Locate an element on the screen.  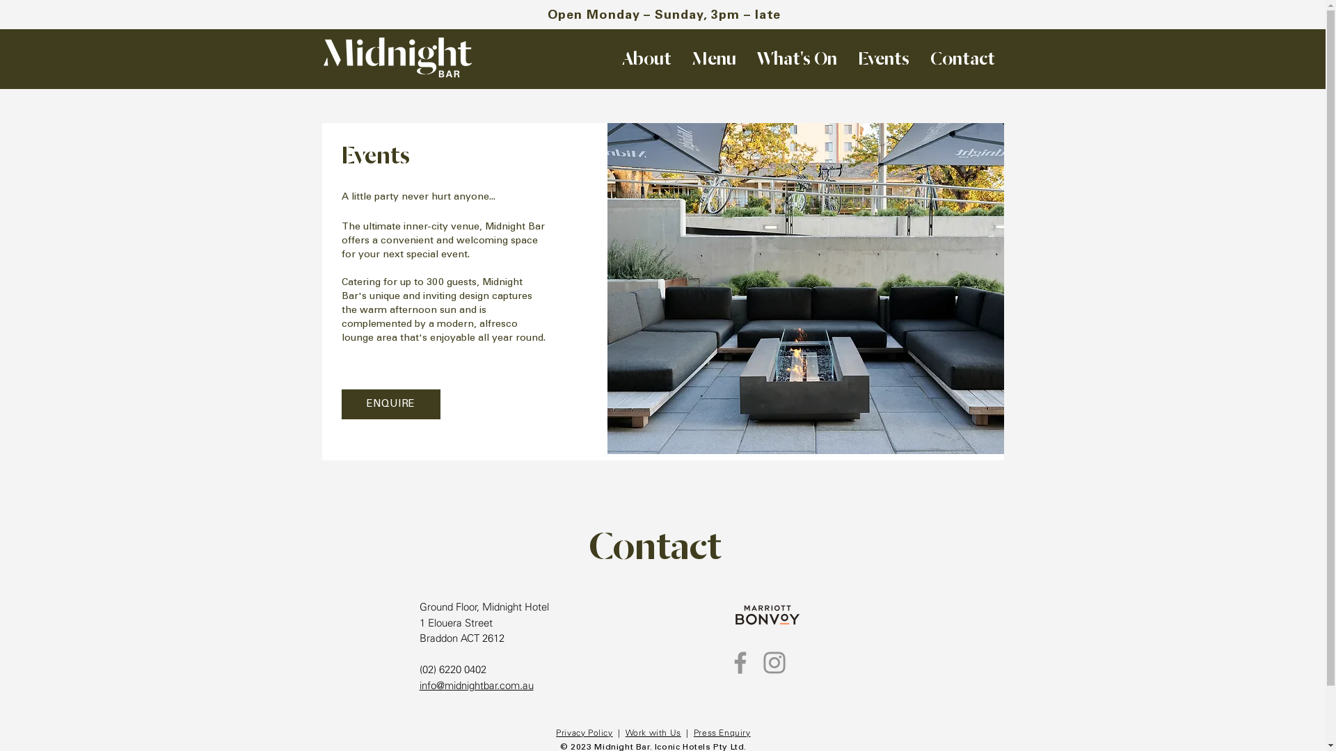
Press Enquiry is located at coordinates (722, 733).